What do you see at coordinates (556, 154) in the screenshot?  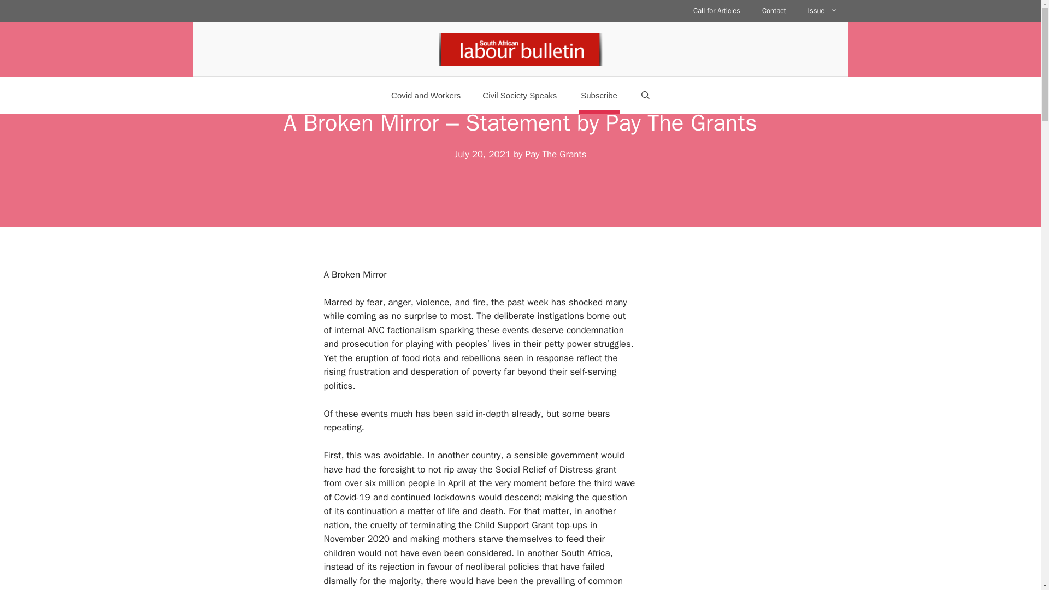 I see `View all posts by Pay The Grants` at bounding box center [556, 154].